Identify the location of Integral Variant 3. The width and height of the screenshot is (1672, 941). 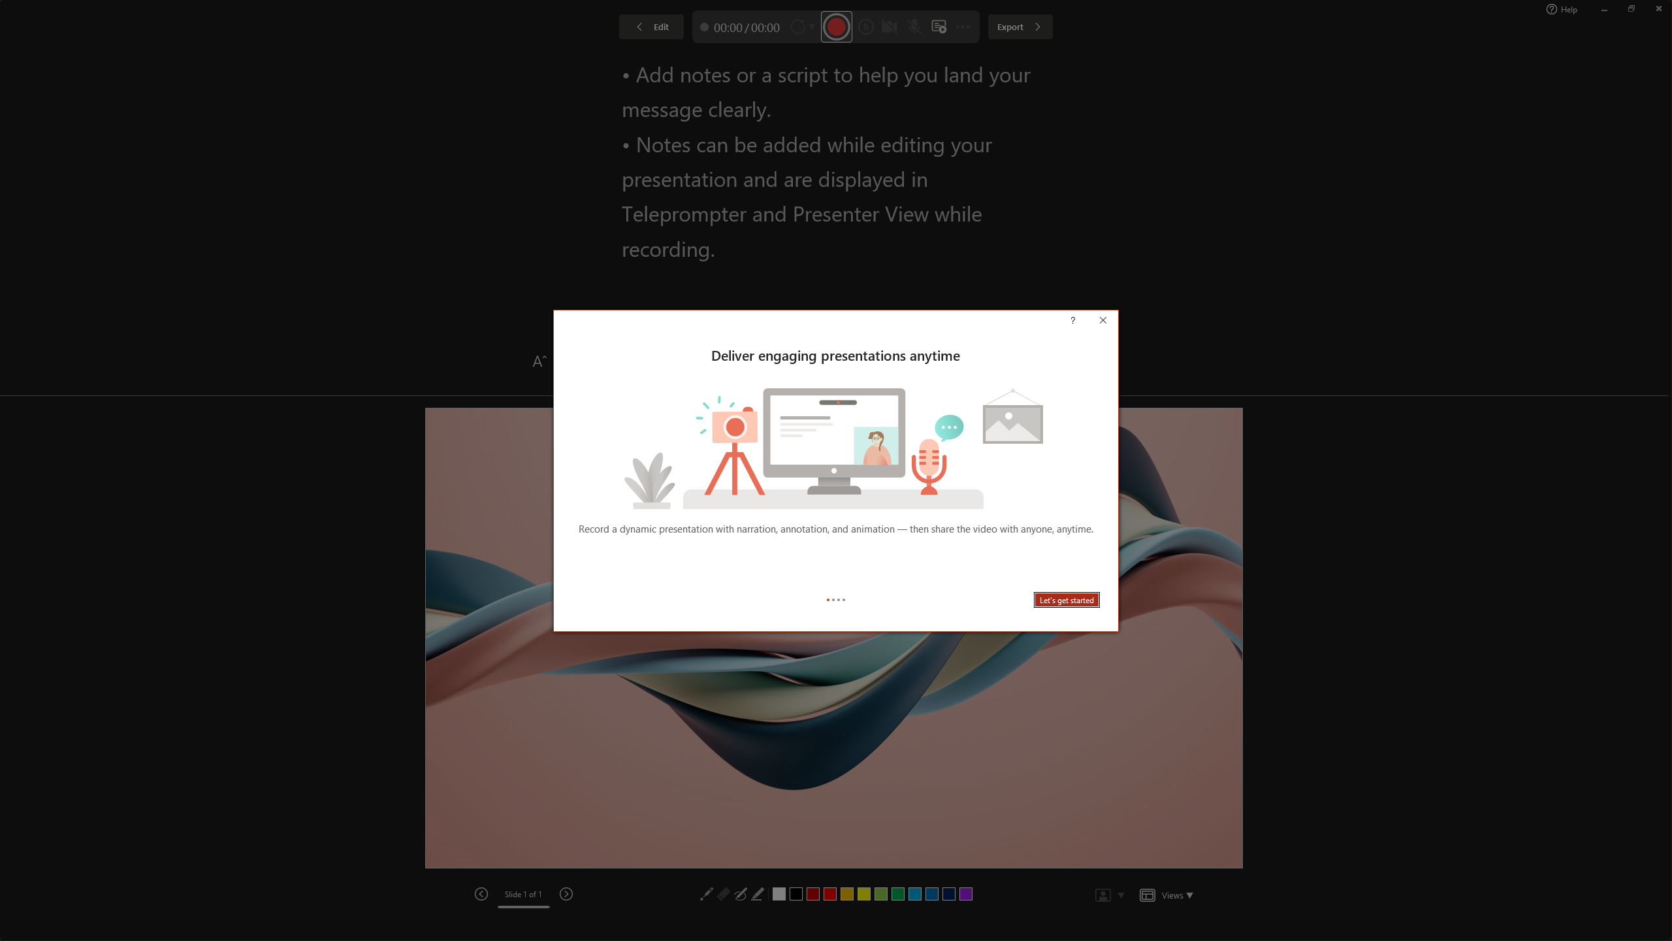
(1398, 65).